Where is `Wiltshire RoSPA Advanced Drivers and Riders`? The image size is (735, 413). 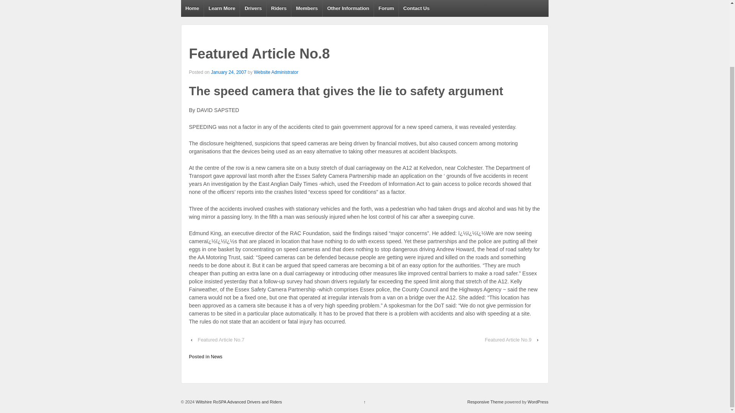 Wiltshire RoSPA Advanced Drivers and Riders is located at coordinates (238, 402).